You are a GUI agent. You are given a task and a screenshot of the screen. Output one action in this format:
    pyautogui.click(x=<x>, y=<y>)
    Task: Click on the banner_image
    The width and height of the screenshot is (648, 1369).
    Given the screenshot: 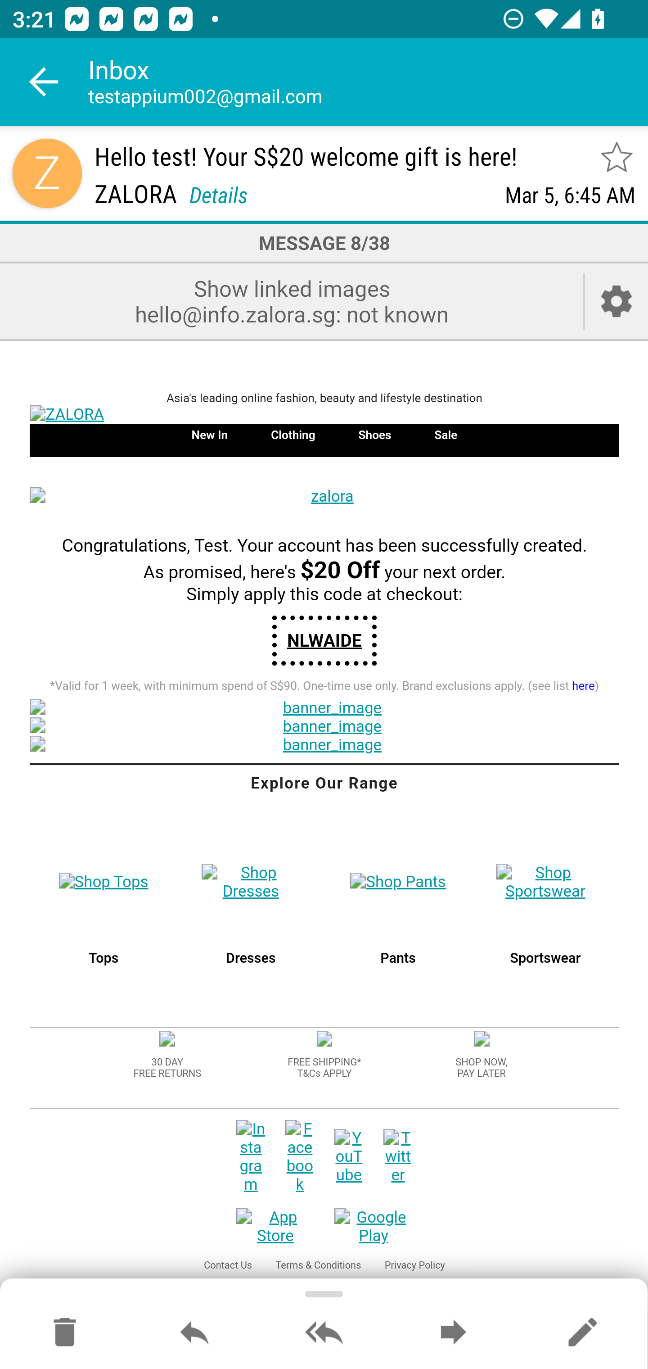 What is the action you would take?
    pyautogui.click(x=324, y=708)
    